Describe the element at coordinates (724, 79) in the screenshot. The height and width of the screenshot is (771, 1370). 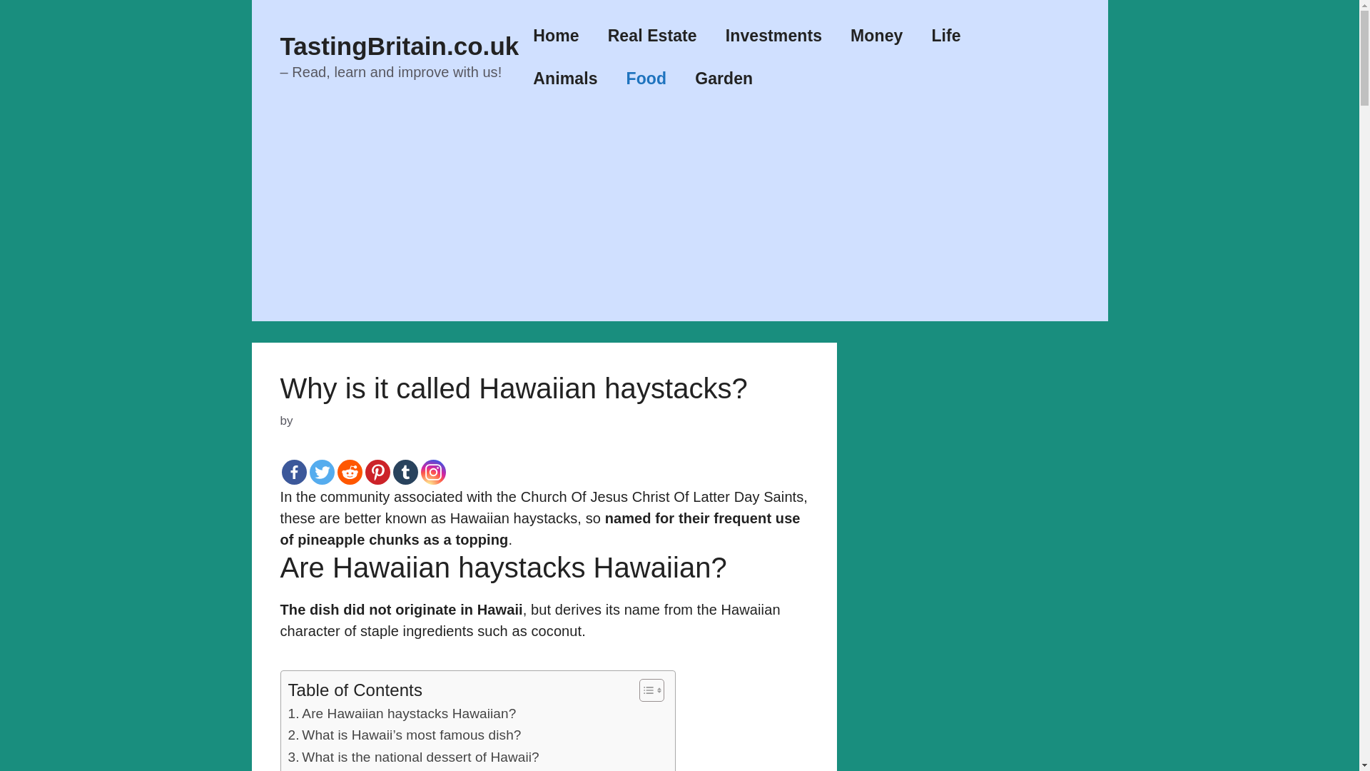
I see `Garden` at that location.